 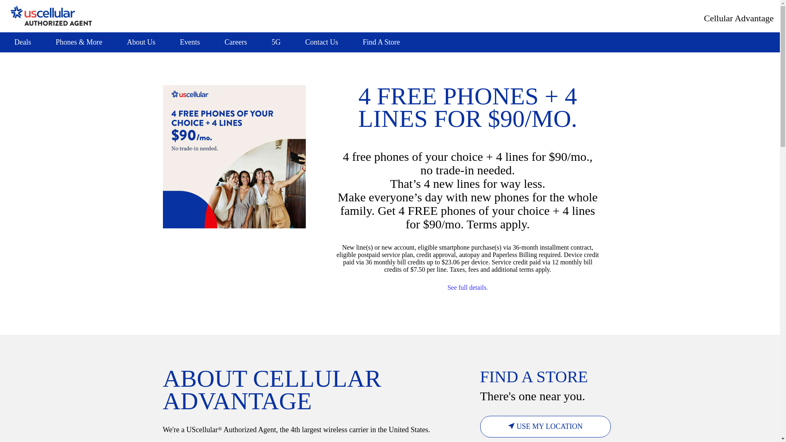 What do you see at coordinates (190, 42) in the screenshot?
I see `Events` at bounding box center [190, 42].